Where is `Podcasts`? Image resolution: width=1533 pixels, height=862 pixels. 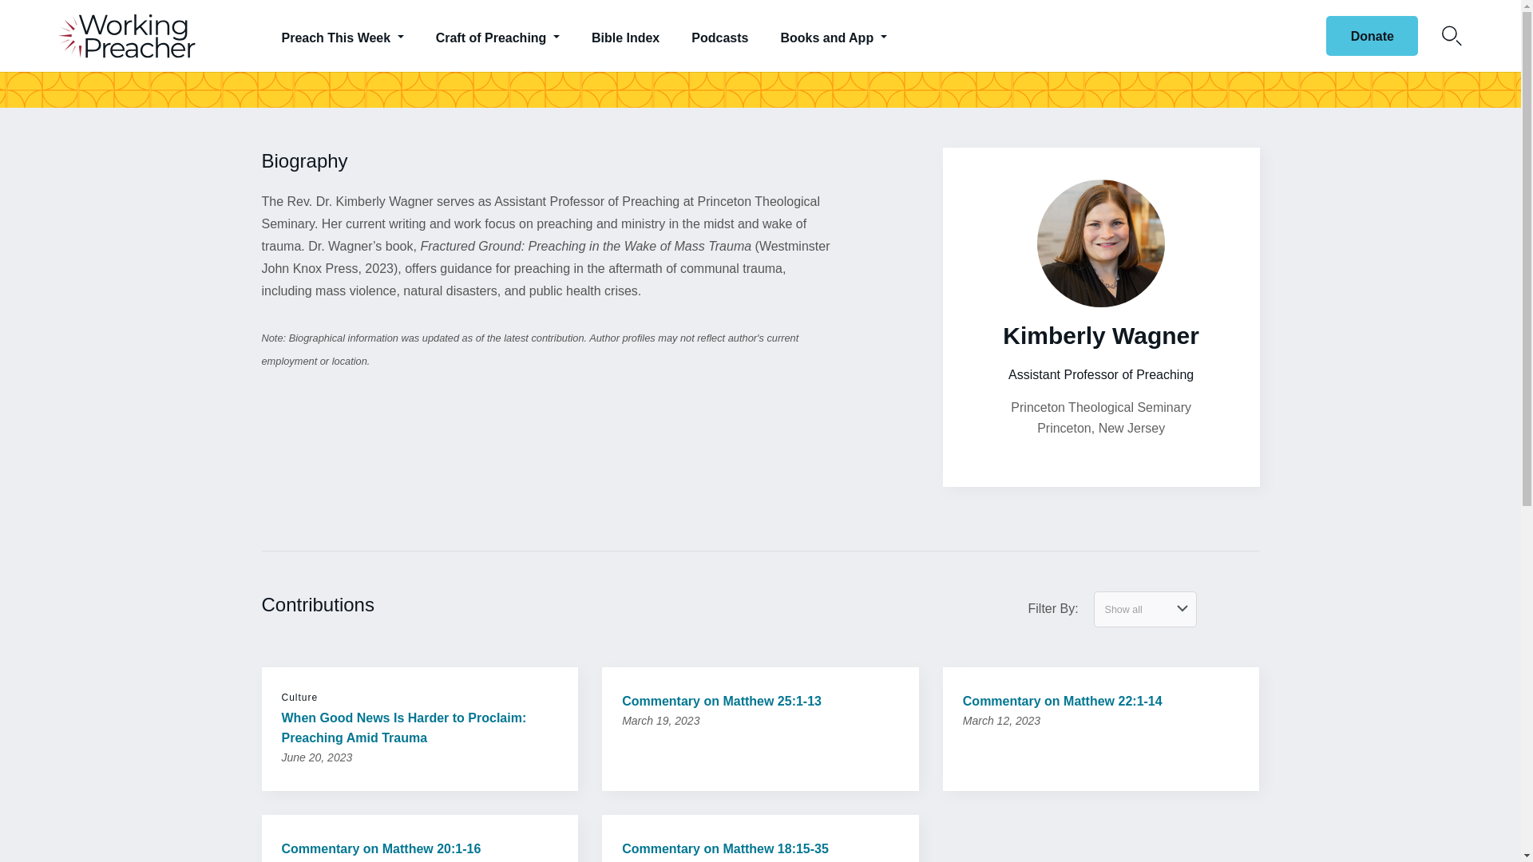
Podcasts is located at coordinates (719, 35).